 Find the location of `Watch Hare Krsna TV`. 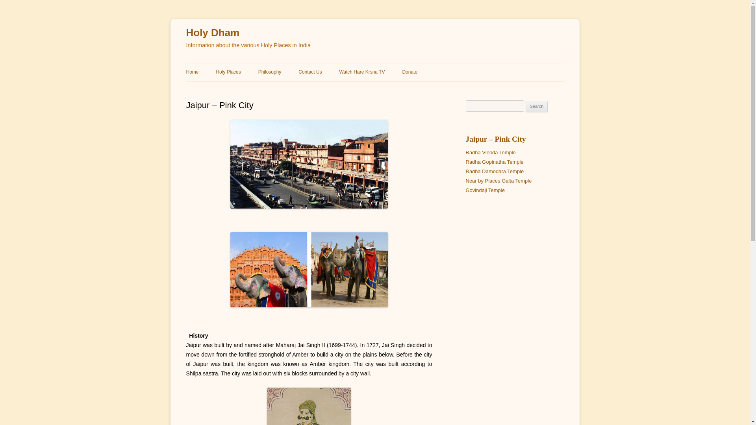

Watch Hare Krsna TV is located at coordinates (361, 72).